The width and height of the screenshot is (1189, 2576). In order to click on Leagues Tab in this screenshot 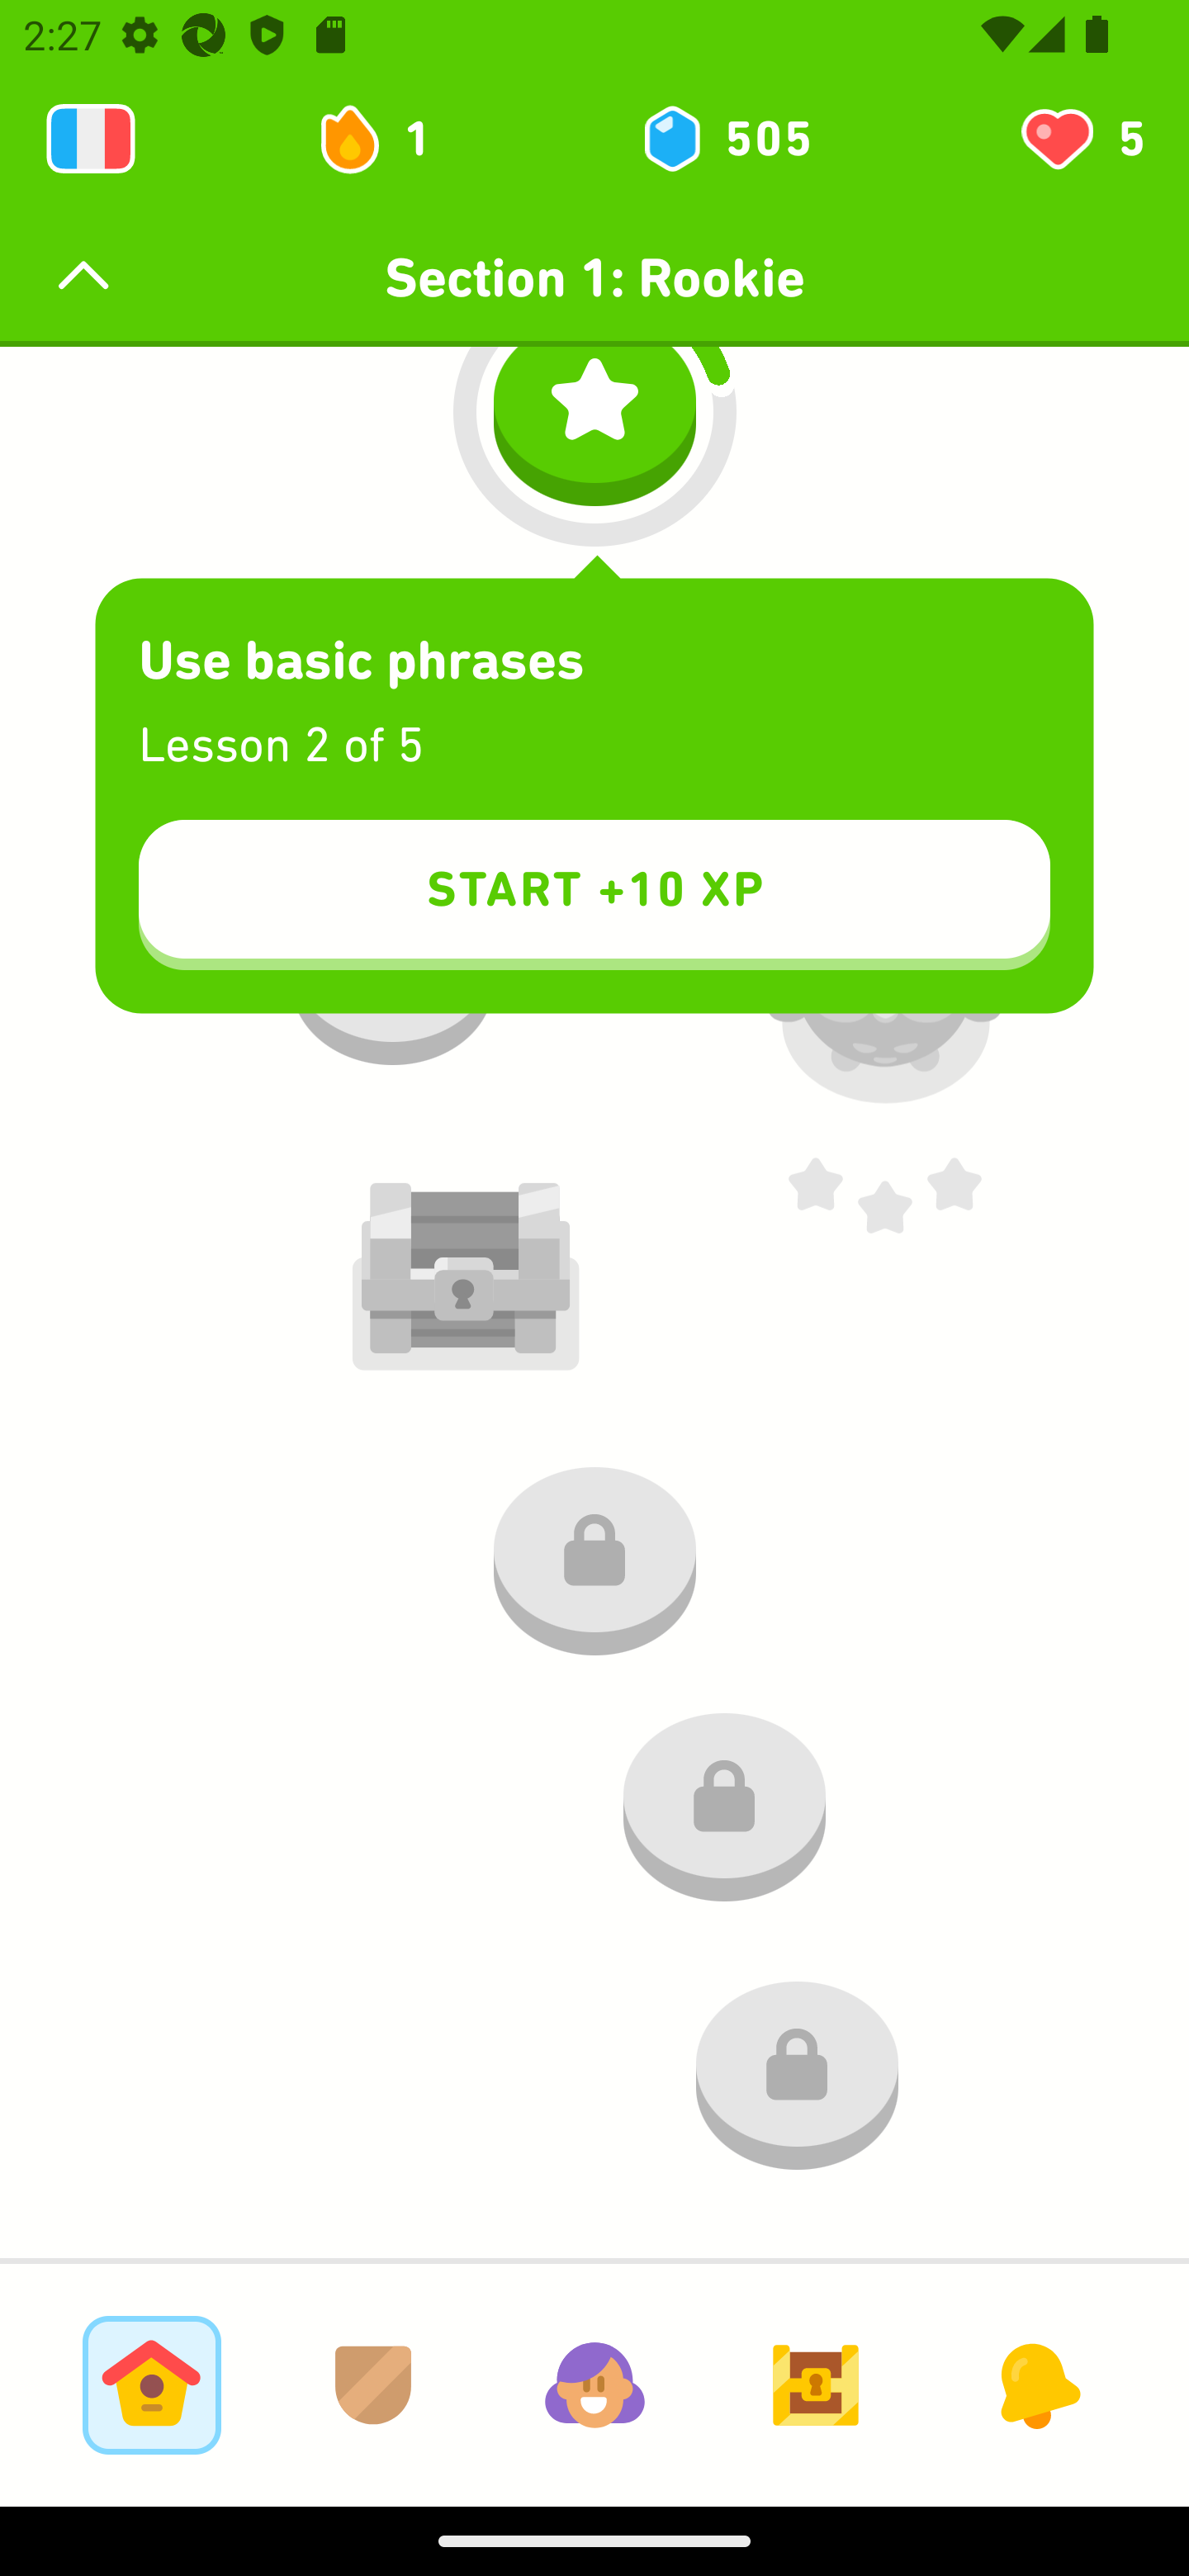, I will do `click(373, 2384)`.